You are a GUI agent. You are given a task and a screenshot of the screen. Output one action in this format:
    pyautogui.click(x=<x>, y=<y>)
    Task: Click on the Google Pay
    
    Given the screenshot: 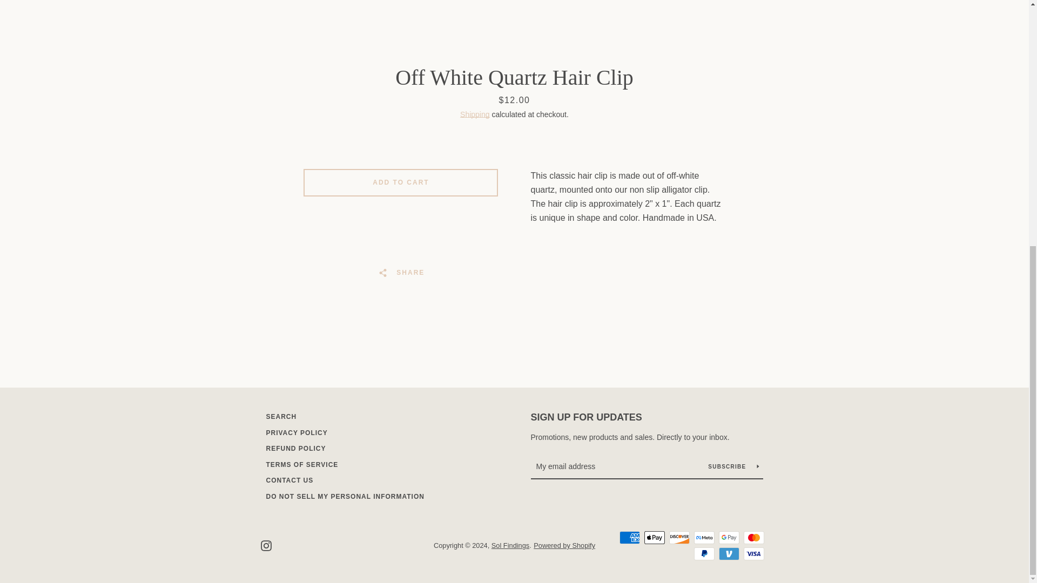 What is the action you would take?
    pyautogui.click(x=728, y=537)
    